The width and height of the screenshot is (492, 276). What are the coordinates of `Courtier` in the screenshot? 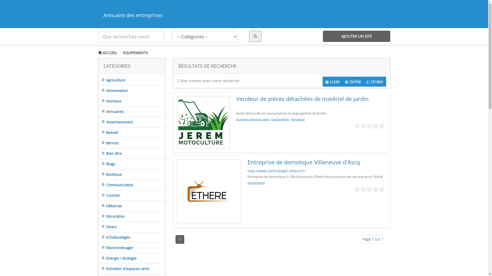 It's located at (109, 195).